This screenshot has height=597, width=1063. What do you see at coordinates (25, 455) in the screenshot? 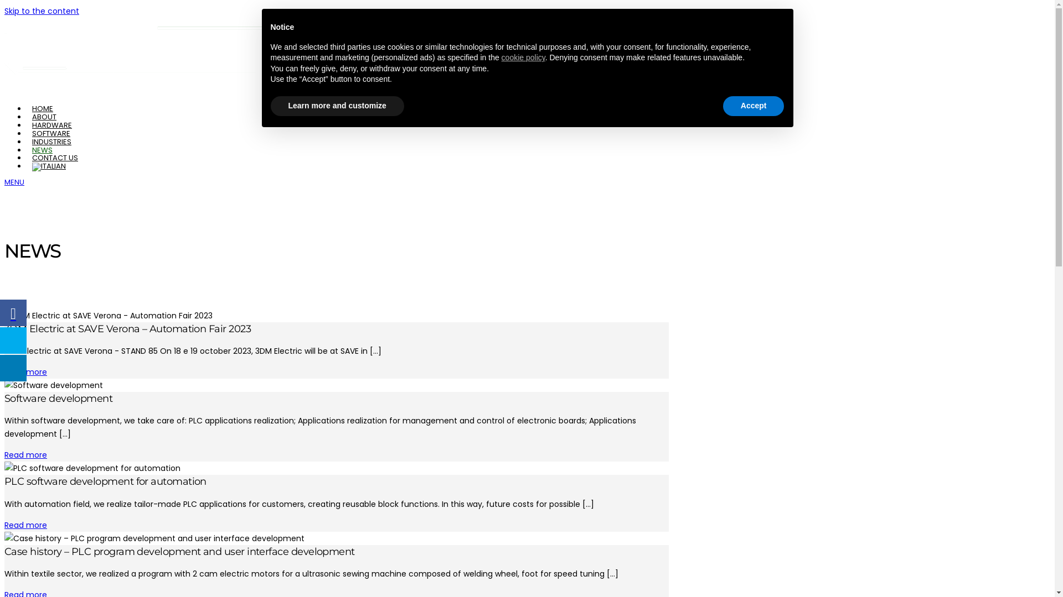
I see `Read more` at bounding box center [25, 455].